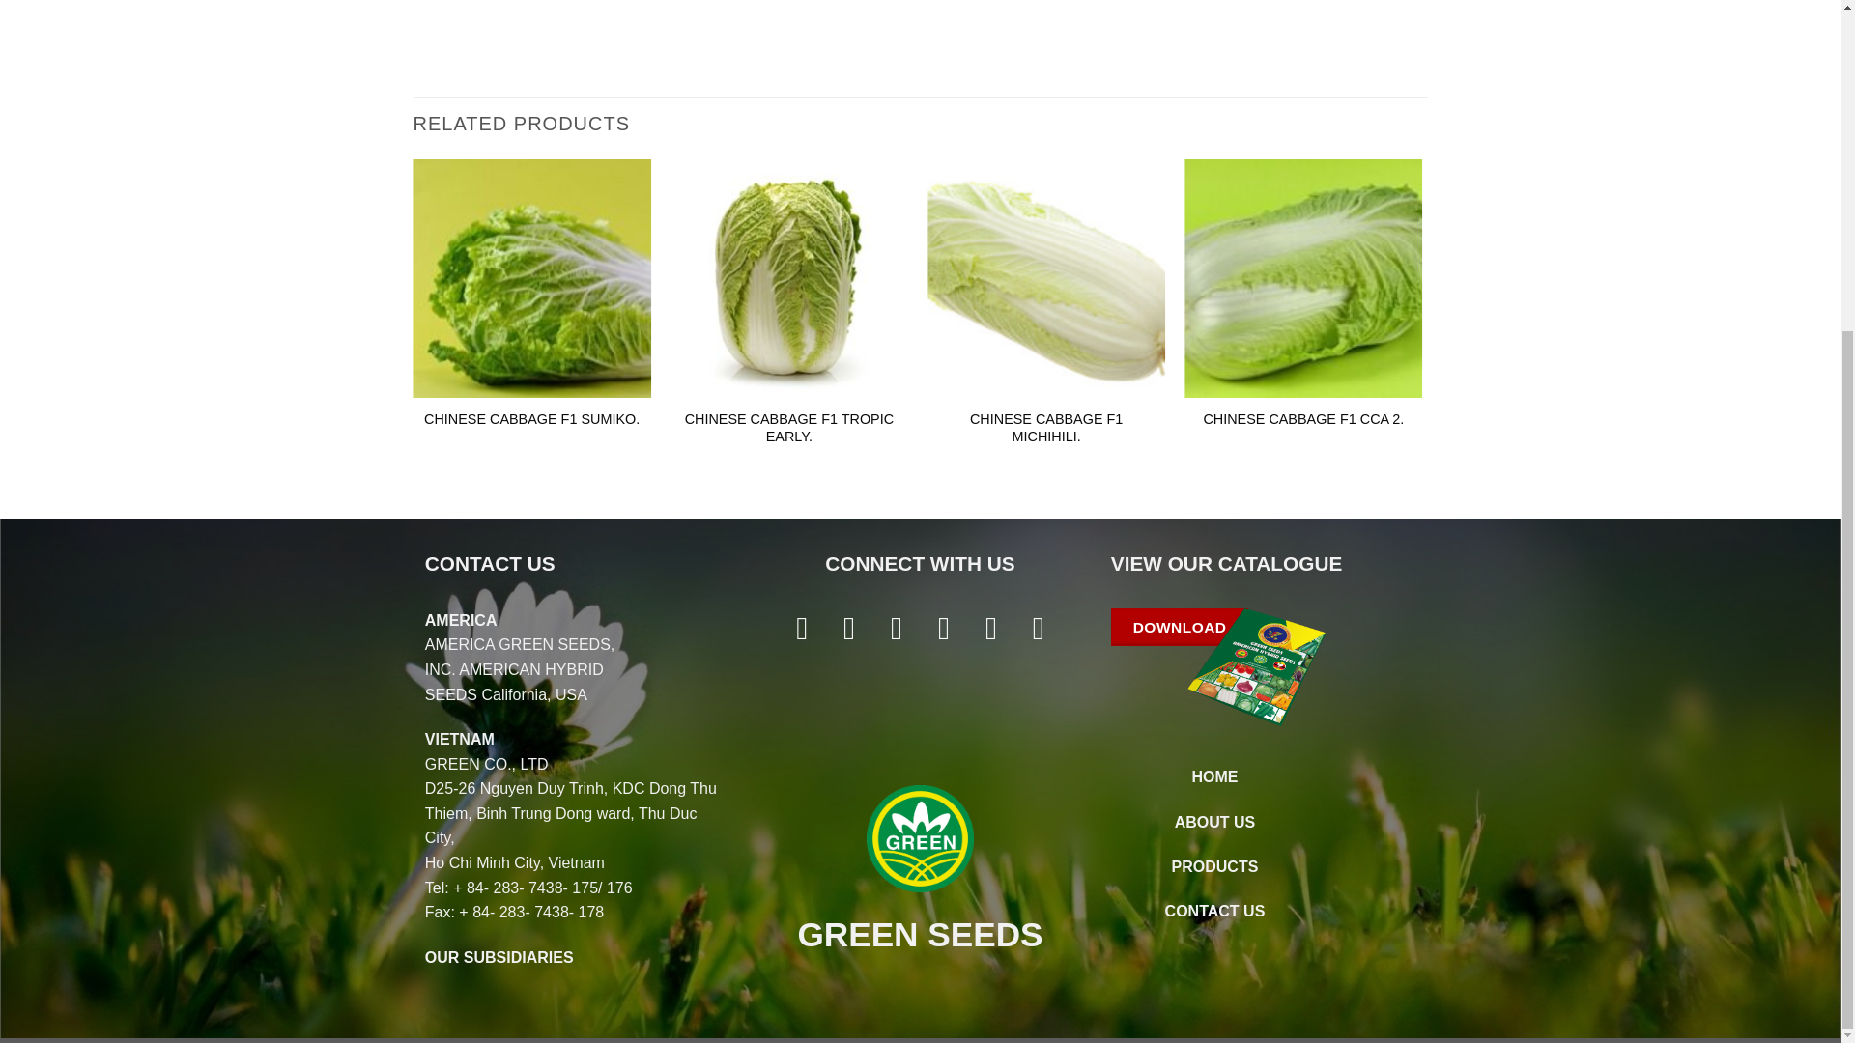  What do you see at coordinates (849, 628) in the screenshot?
I see `Follow on Instagram` at bounding box center [849, 628].